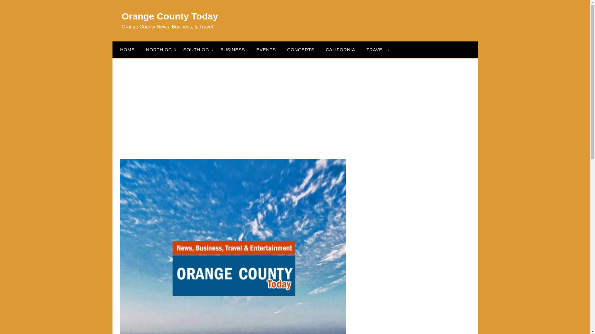  I want to click on EVENTS, so click(266, 49).